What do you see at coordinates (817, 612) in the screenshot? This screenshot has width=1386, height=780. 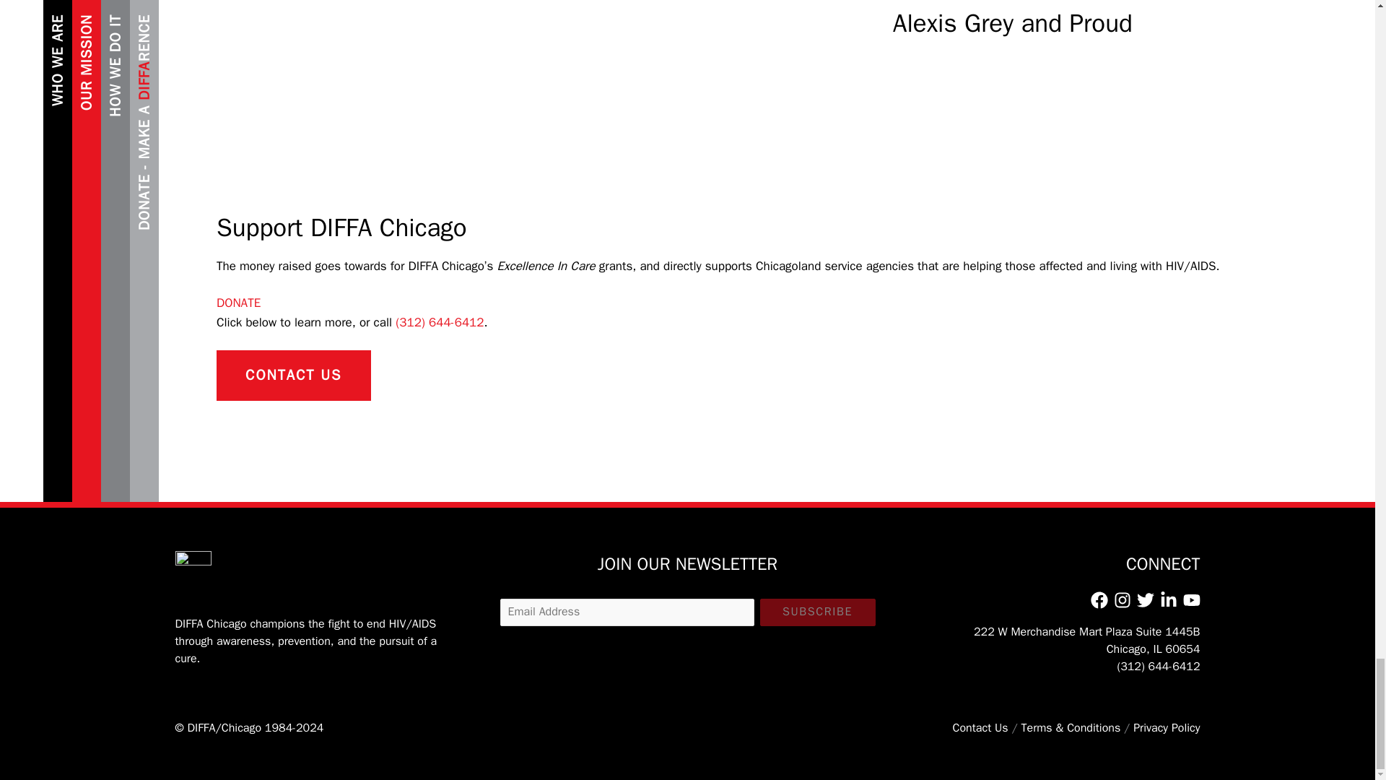 I see `SUBSCRIBE` at bounding box center [817, 612].